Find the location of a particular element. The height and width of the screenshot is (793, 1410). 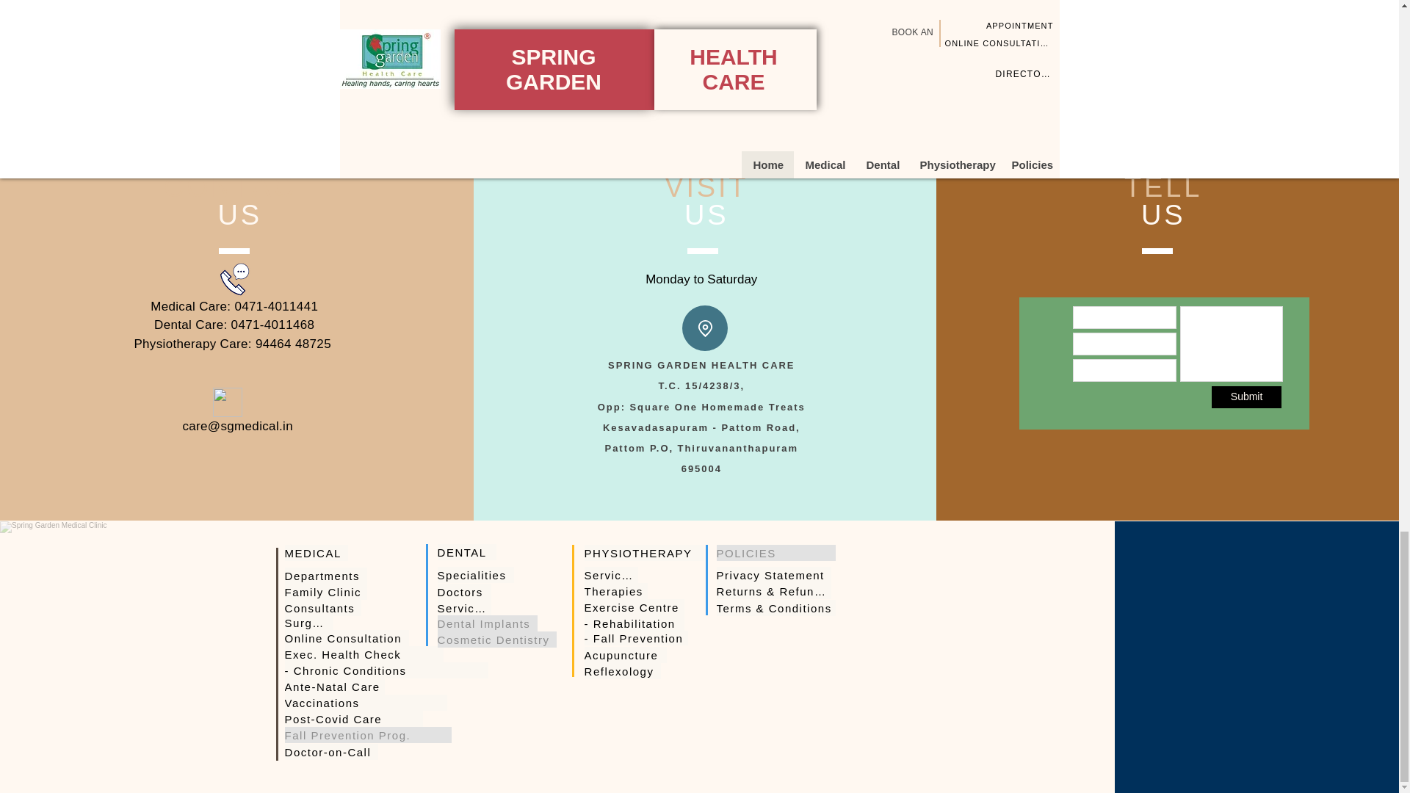

MEDICAL is located at coordinates (316, 552).